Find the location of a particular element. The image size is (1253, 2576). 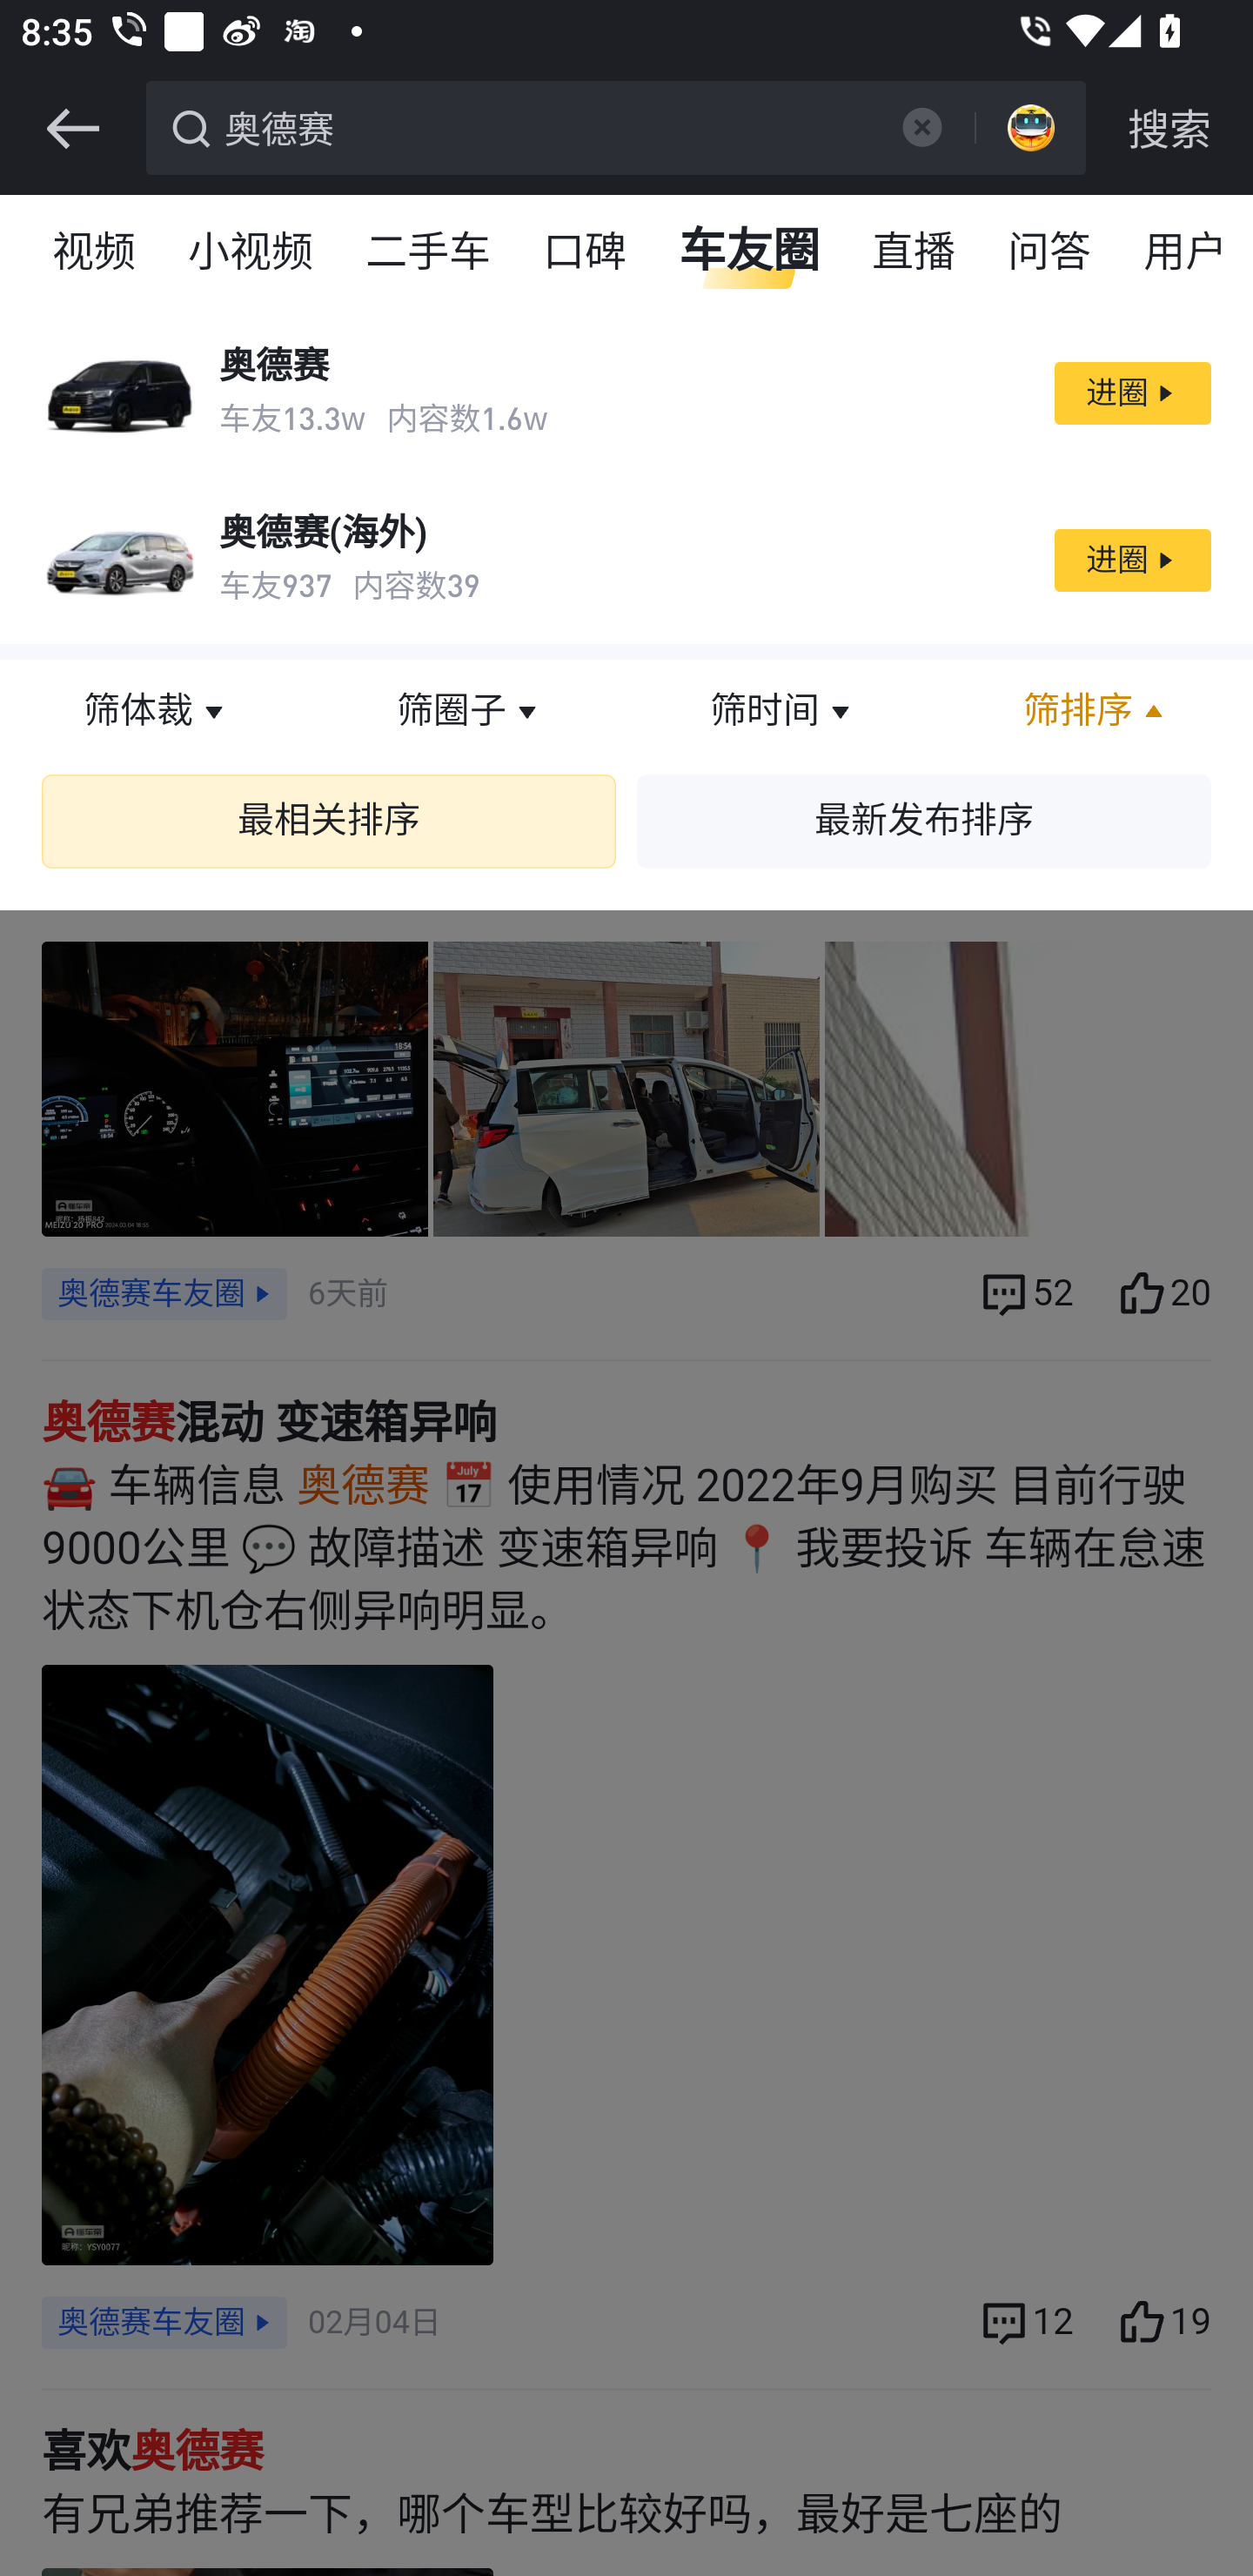

奥德赛(海外) 车友937内容数39 进圈 is located at coordinates (626, 560).